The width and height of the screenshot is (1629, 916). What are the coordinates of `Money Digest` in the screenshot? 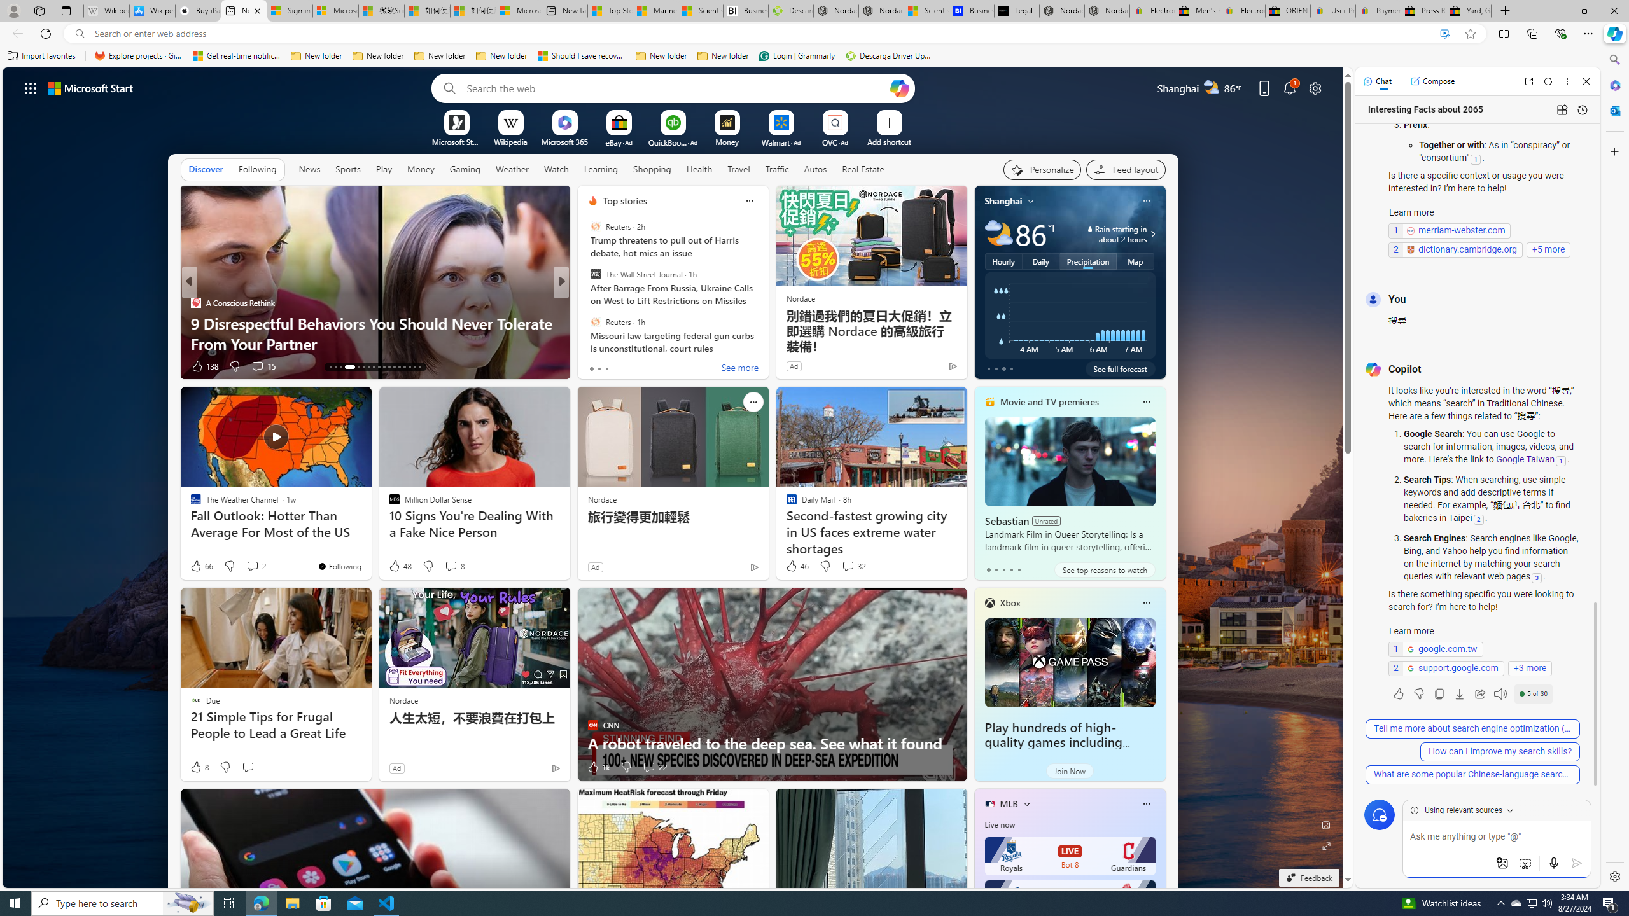 It's located at (587, 303).